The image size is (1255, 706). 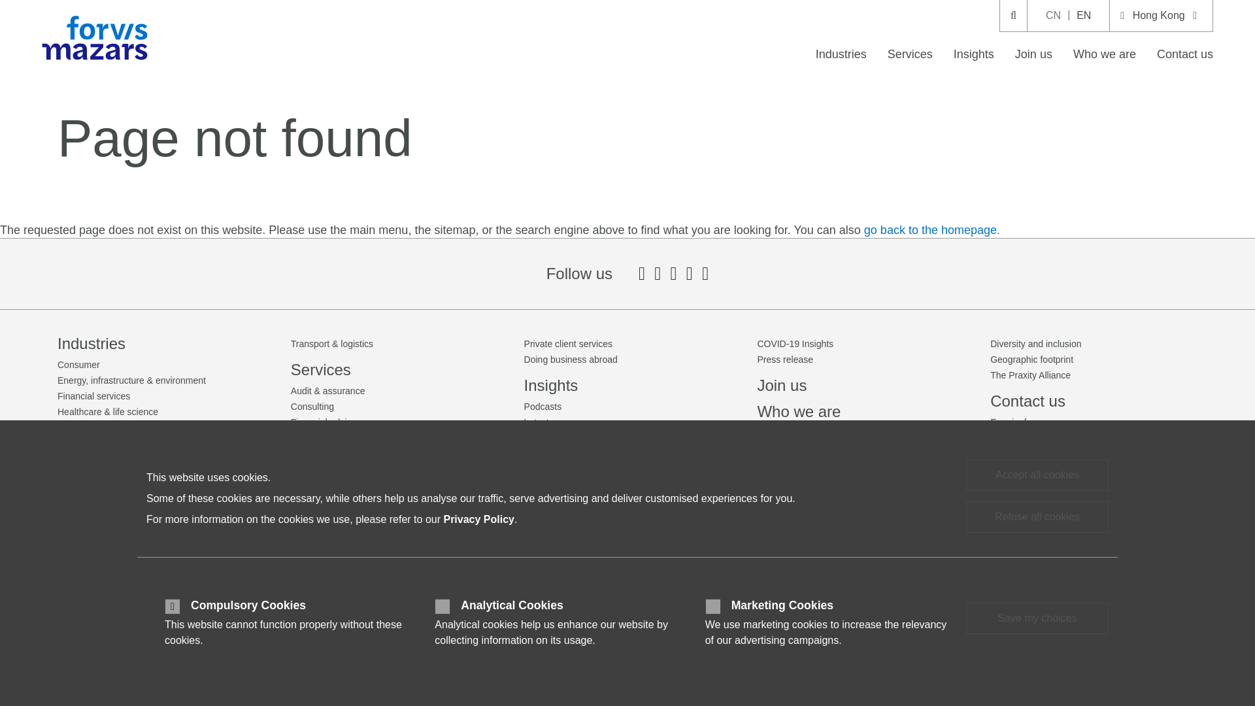 I want to click on CN, so click(x=1053, y=16).